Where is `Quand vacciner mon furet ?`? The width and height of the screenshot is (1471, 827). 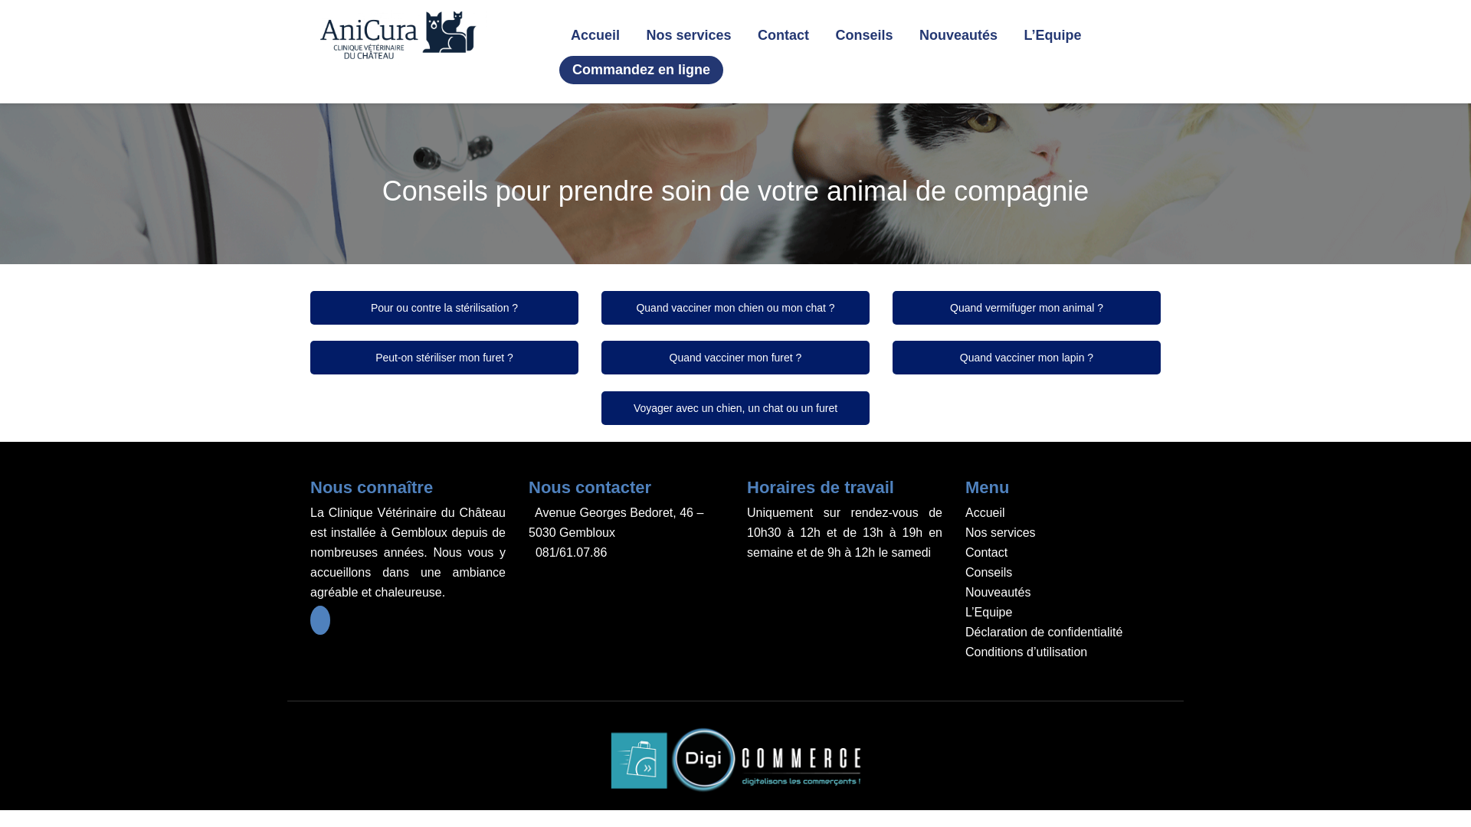
Quand vacciner mon furet ? is located at coordinates (735, 358).